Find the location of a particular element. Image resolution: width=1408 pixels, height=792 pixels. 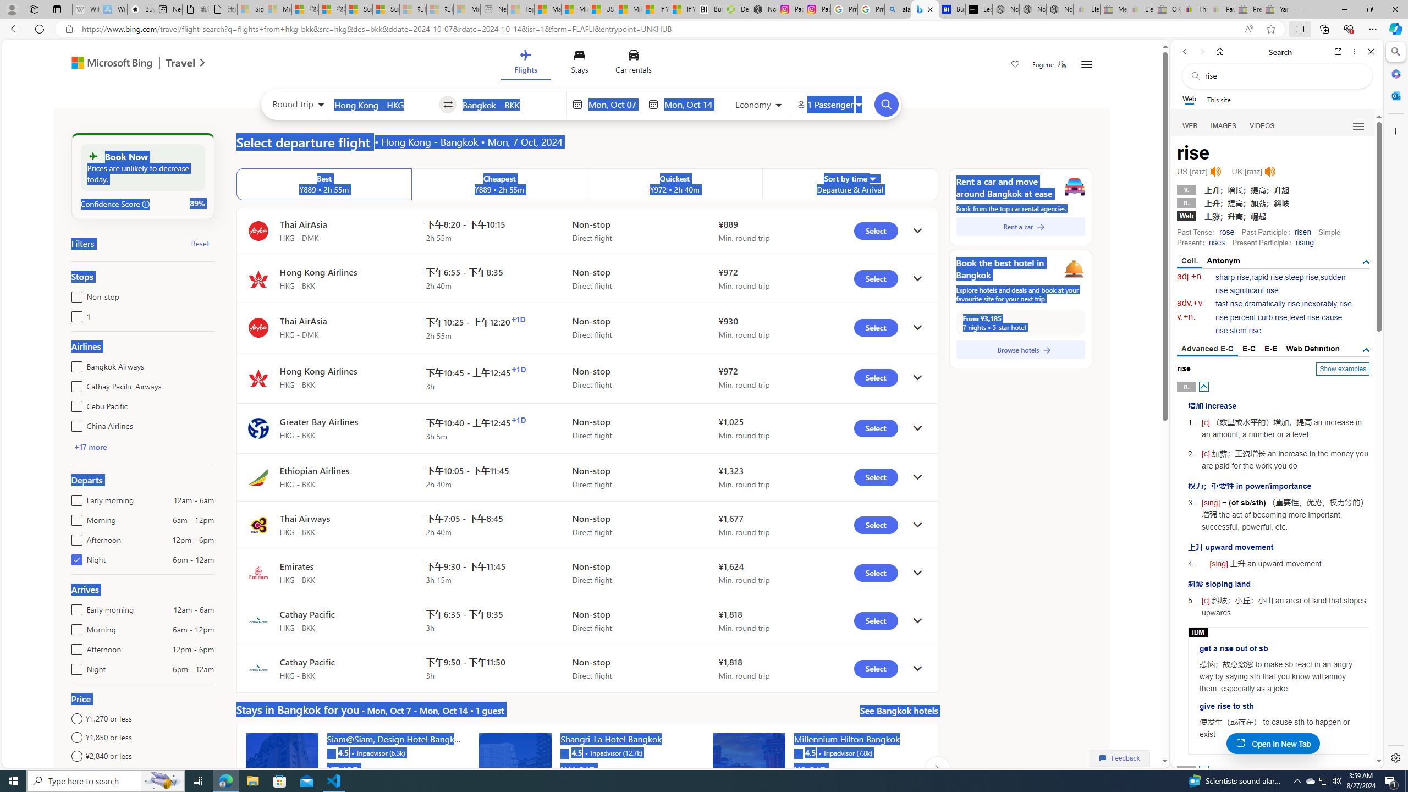

cause rise is located at coordinates (1279, 324).